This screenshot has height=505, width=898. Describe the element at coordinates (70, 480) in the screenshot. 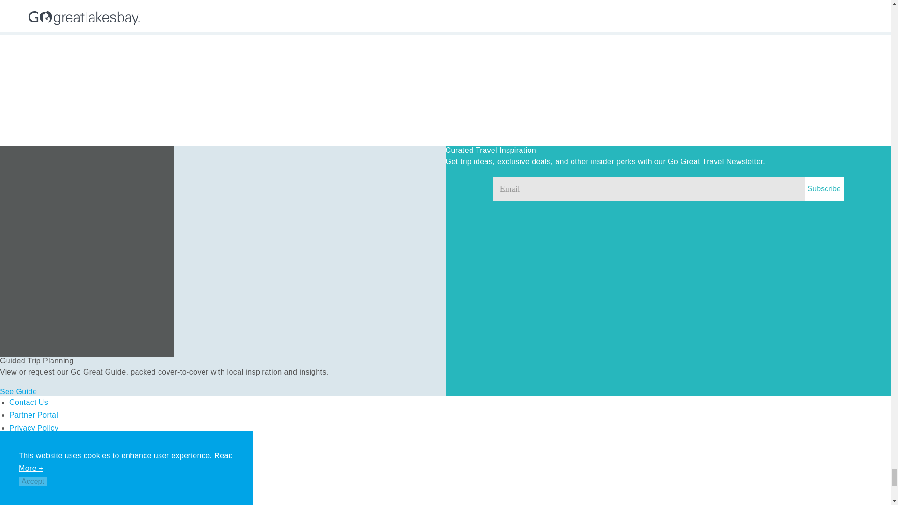

I see `Lockup` at that location.